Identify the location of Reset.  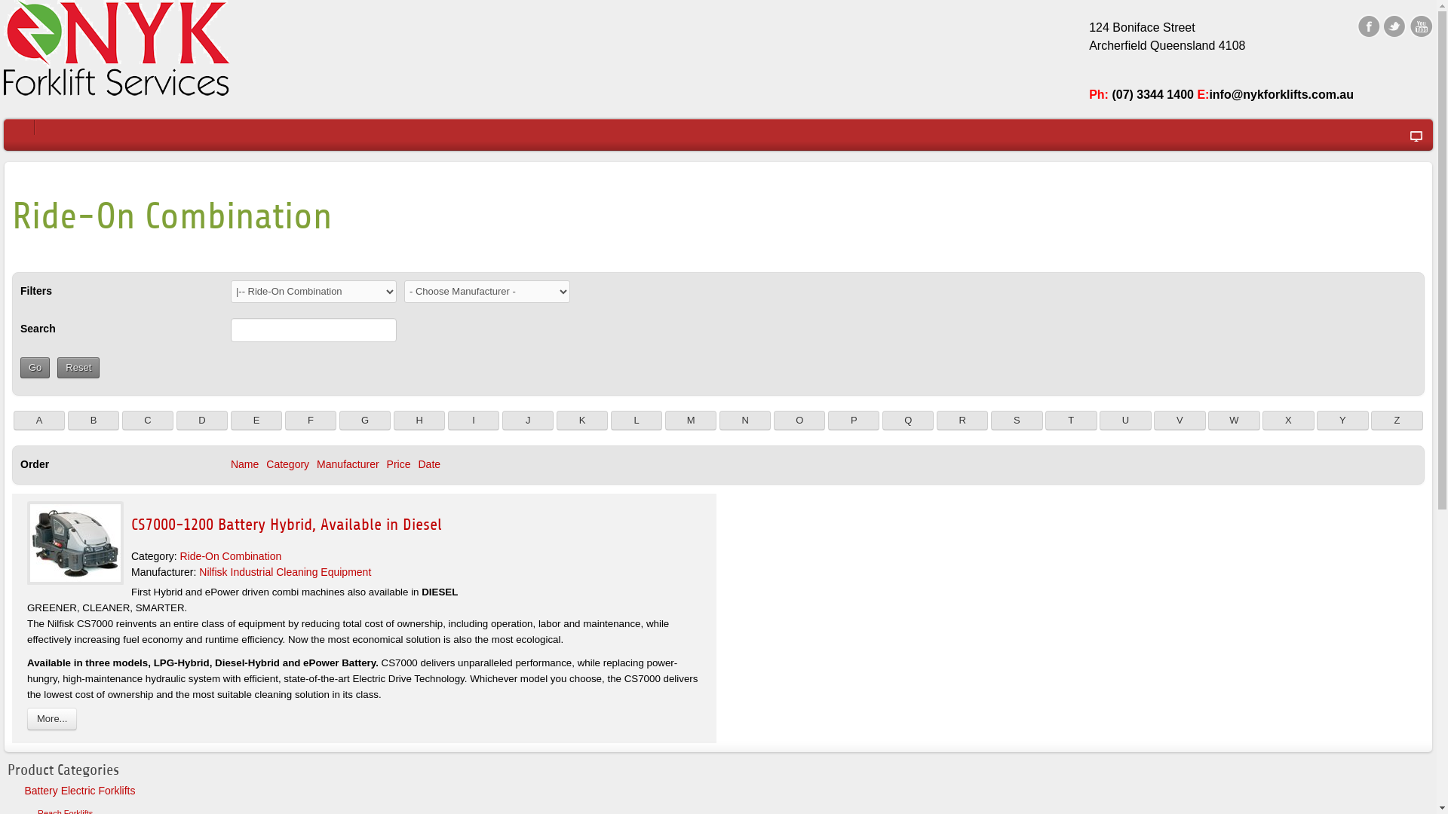
(78, 368).